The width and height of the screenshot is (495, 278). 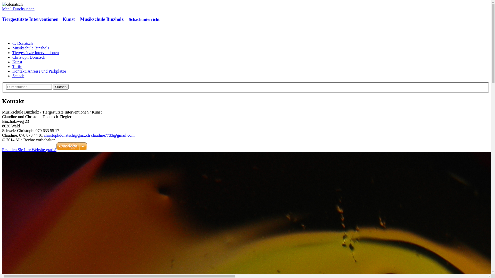 I want to click on Durchsuchen, so click(x=23, y=9).